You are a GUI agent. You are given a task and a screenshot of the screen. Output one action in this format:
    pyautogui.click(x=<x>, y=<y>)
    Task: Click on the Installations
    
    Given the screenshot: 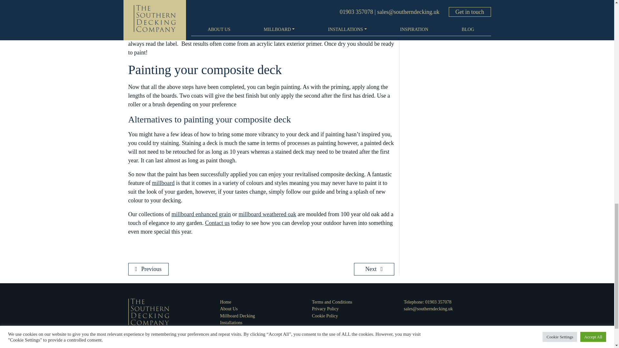 What is the action you would take?
    pyautogui.click(x=231, y=322)
    